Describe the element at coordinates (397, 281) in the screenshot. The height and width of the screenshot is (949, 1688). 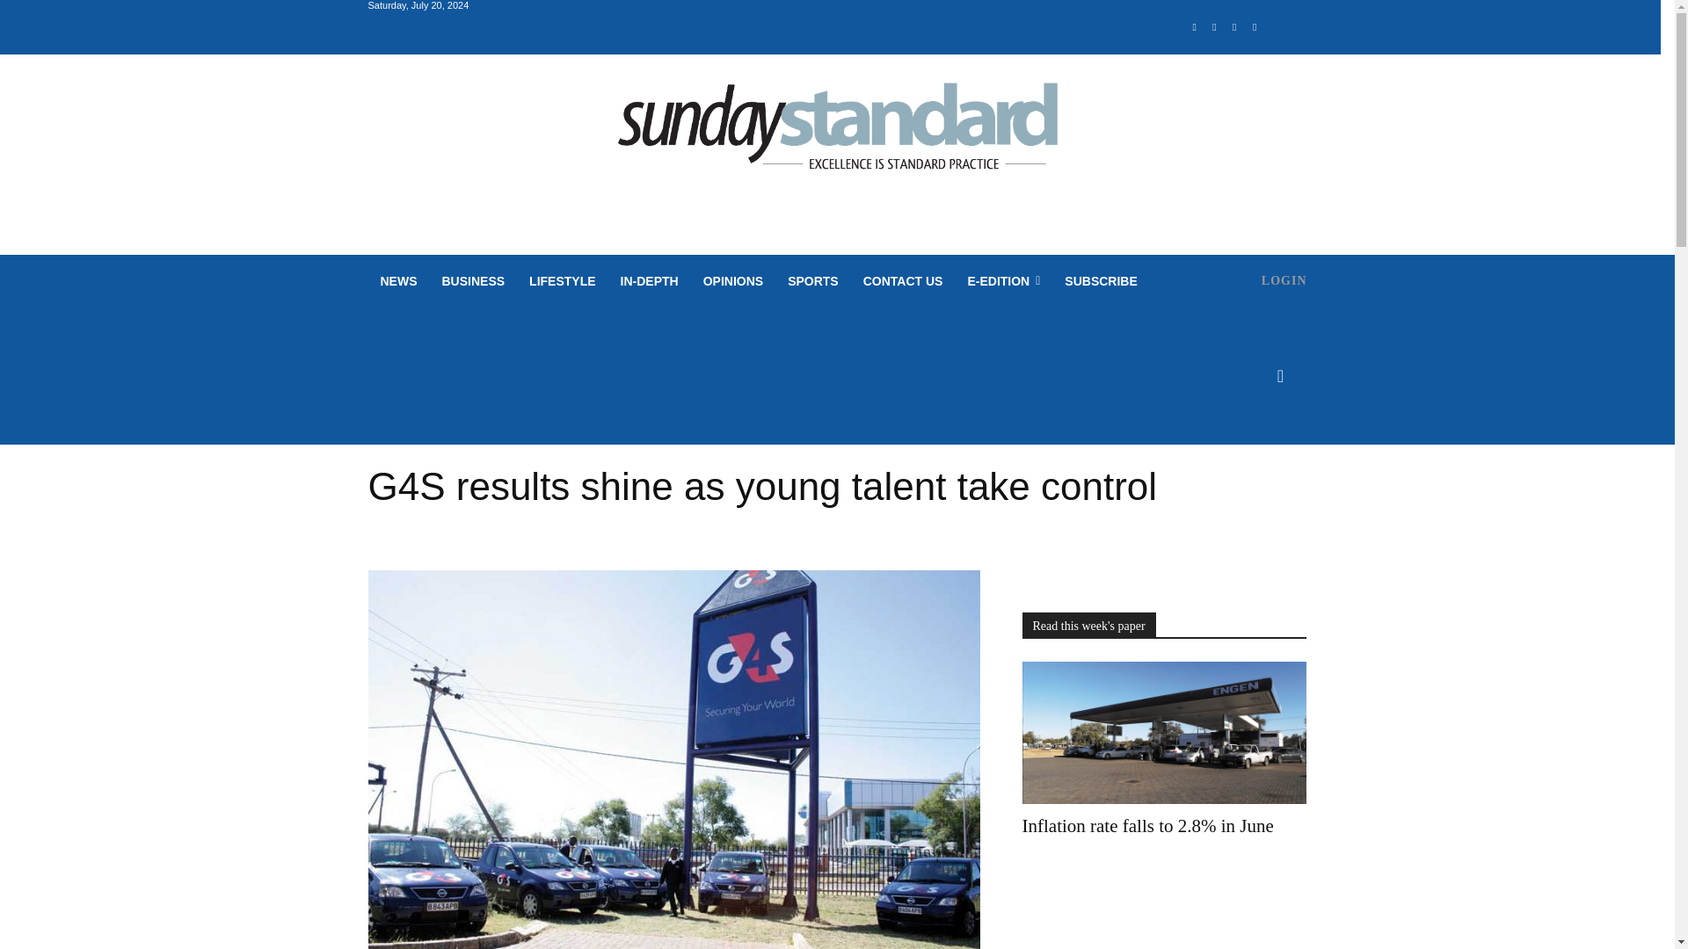
I see `NEWS` at that location.